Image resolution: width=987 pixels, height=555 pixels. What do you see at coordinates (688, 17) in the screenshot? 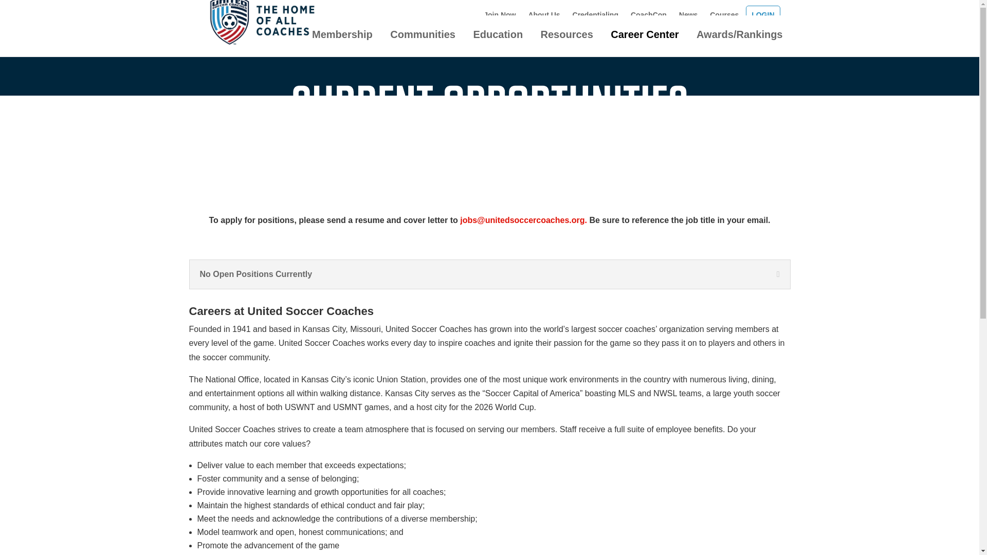
I see `News` at bounding box center [688, 17].